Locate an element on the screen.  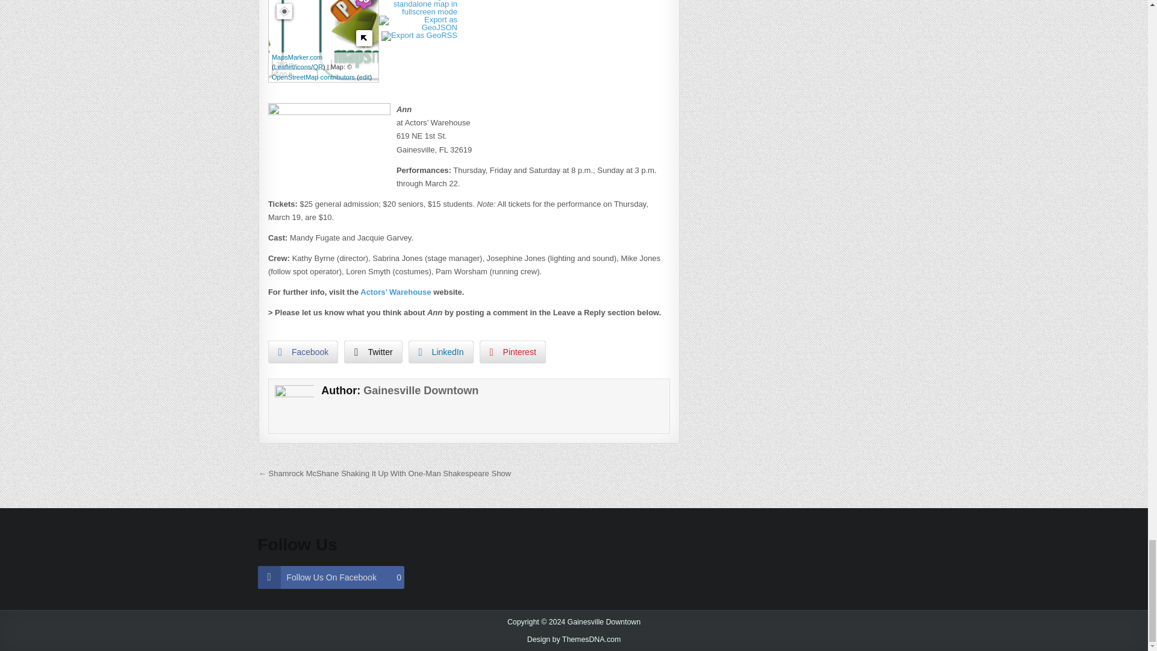
icons is located at coordinates (304, 66).